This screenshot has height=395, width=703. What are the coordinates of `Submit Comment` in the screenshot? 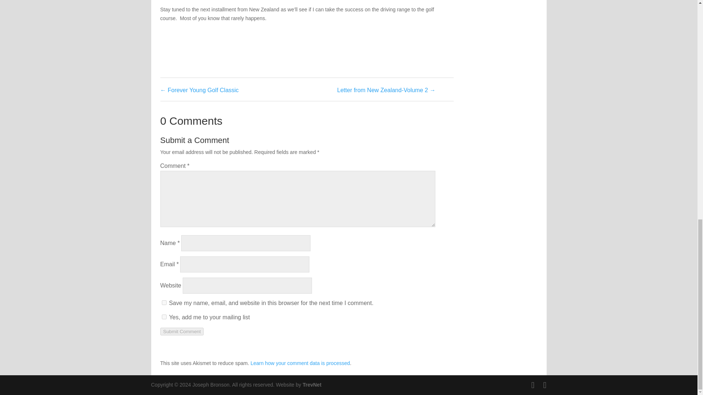 It's located at (182, 331).